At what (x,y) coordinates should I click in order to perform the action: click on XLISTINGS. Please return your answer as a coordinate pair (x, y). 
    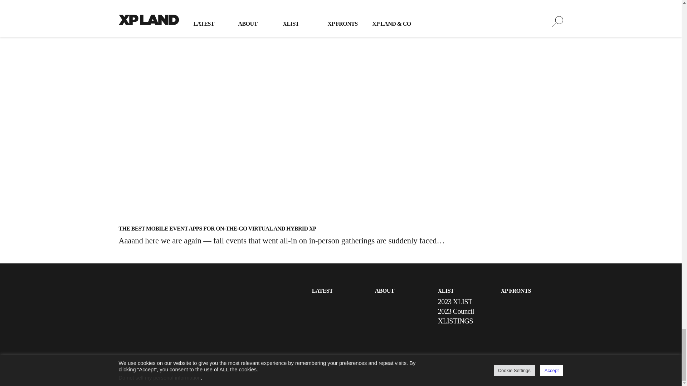
    Looking at the image, I should click on (455, 321).